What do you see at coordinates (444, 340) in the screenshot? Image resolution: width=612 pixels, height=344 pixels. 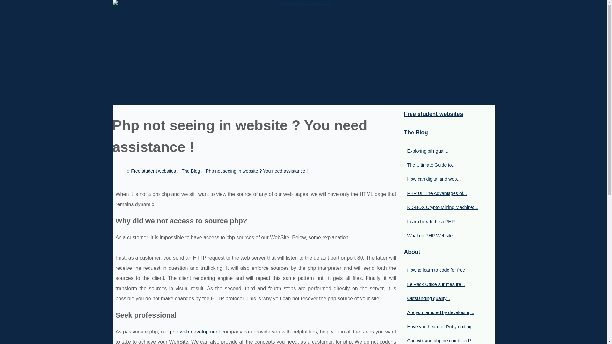 I see `Can wix and php be combined?` at bounding box center [444, 340].